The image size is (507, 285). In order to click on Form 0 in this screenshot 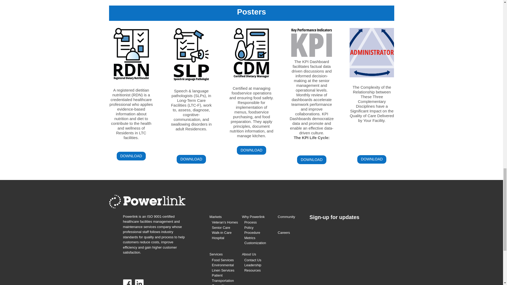, I will do `click(351, 256)`.